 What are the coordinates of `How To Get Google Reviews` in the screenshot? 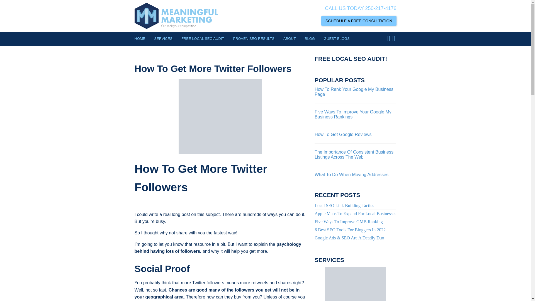 It's located at (343, 134).